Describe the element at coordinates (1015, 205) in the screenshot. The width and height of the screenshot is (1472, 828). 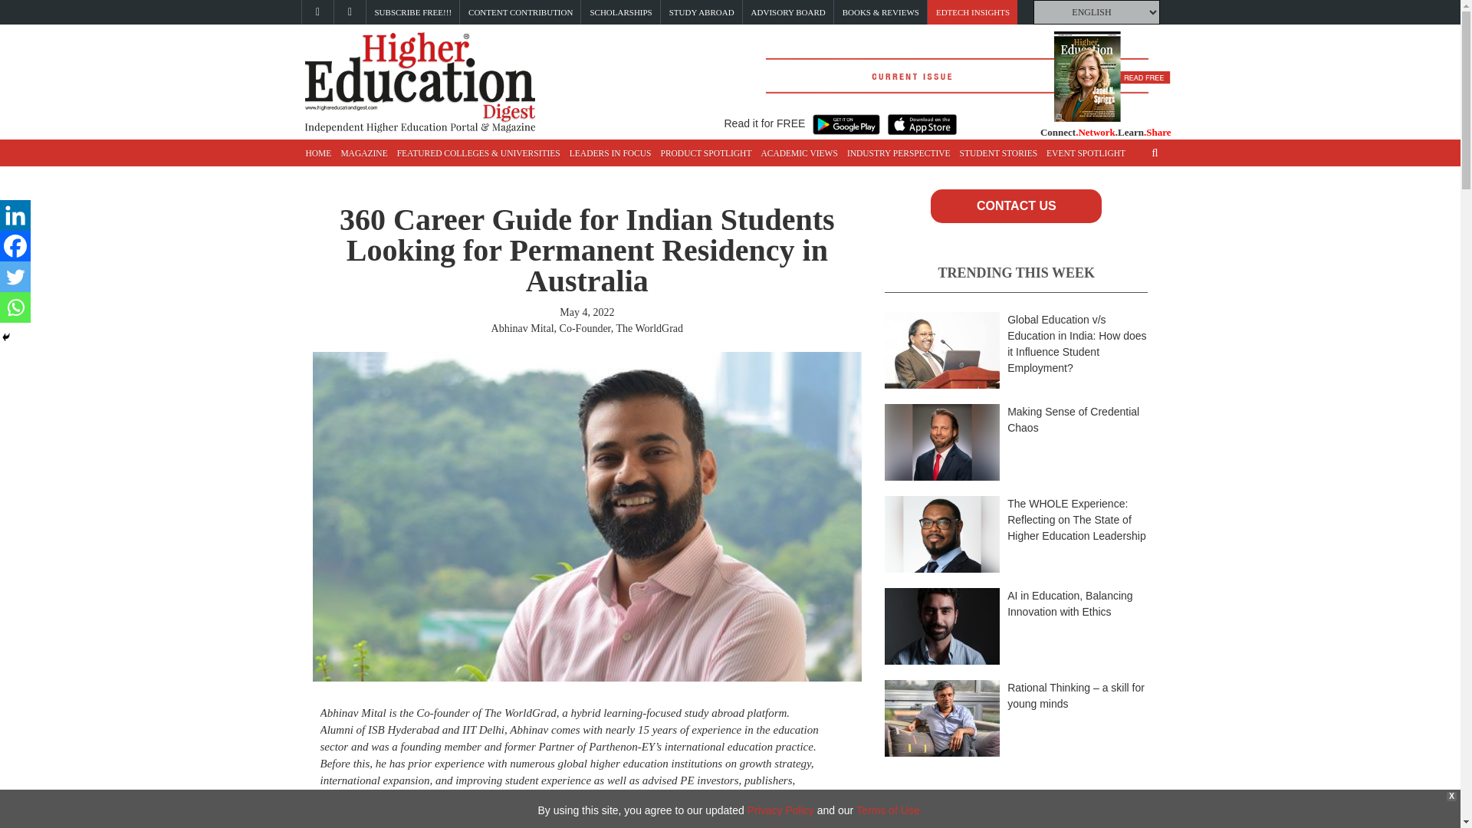
I see `CONTACT US` at that location.